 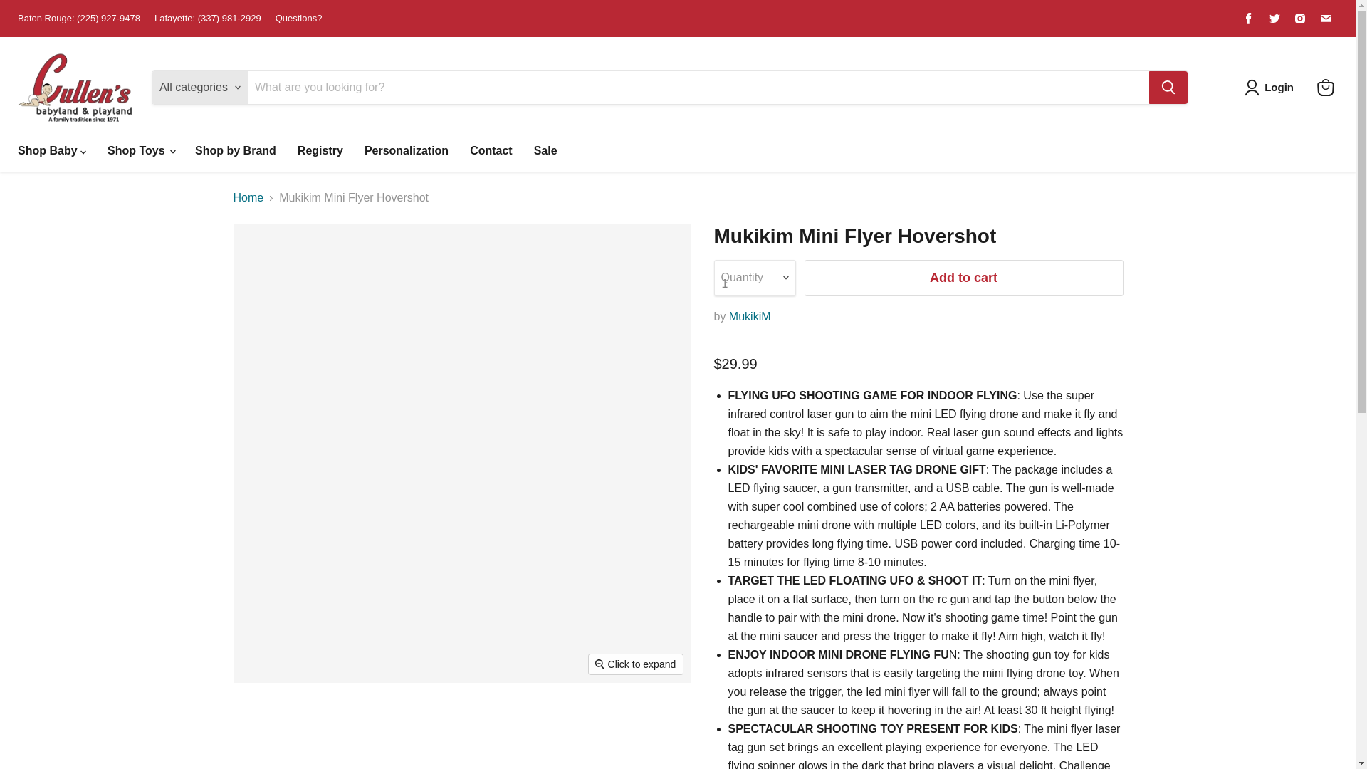 What do you see at coordinates (749, 316) in the screenshot?
I see `MukikiM` at bounding box center [749, 316].